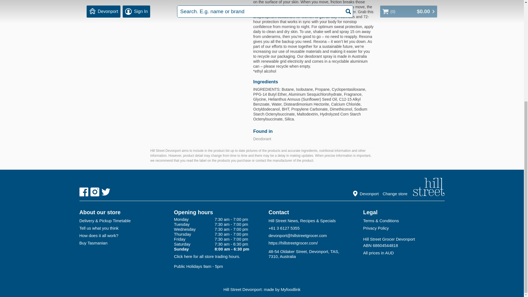 The width and height of the screenshot is (528, 297). Describe the element at coordinates (309, 254) in the screenshot. I see `48-54 Oldaker Street, Devonport, TAS, 7310, Australia` at that location.